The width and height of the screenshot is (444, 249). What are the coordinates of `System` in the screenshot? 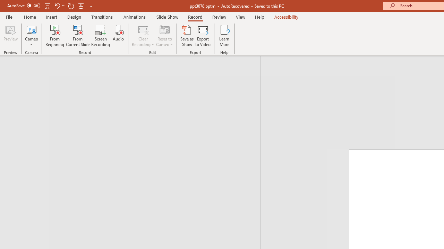 It's located at (3, 4).